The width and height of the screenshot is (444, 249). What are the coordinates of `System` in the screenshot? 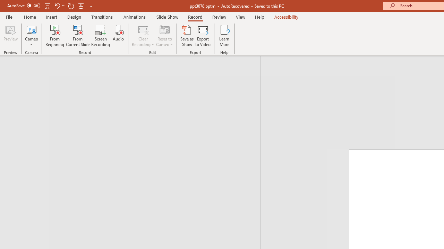 It's located at (3, 4).